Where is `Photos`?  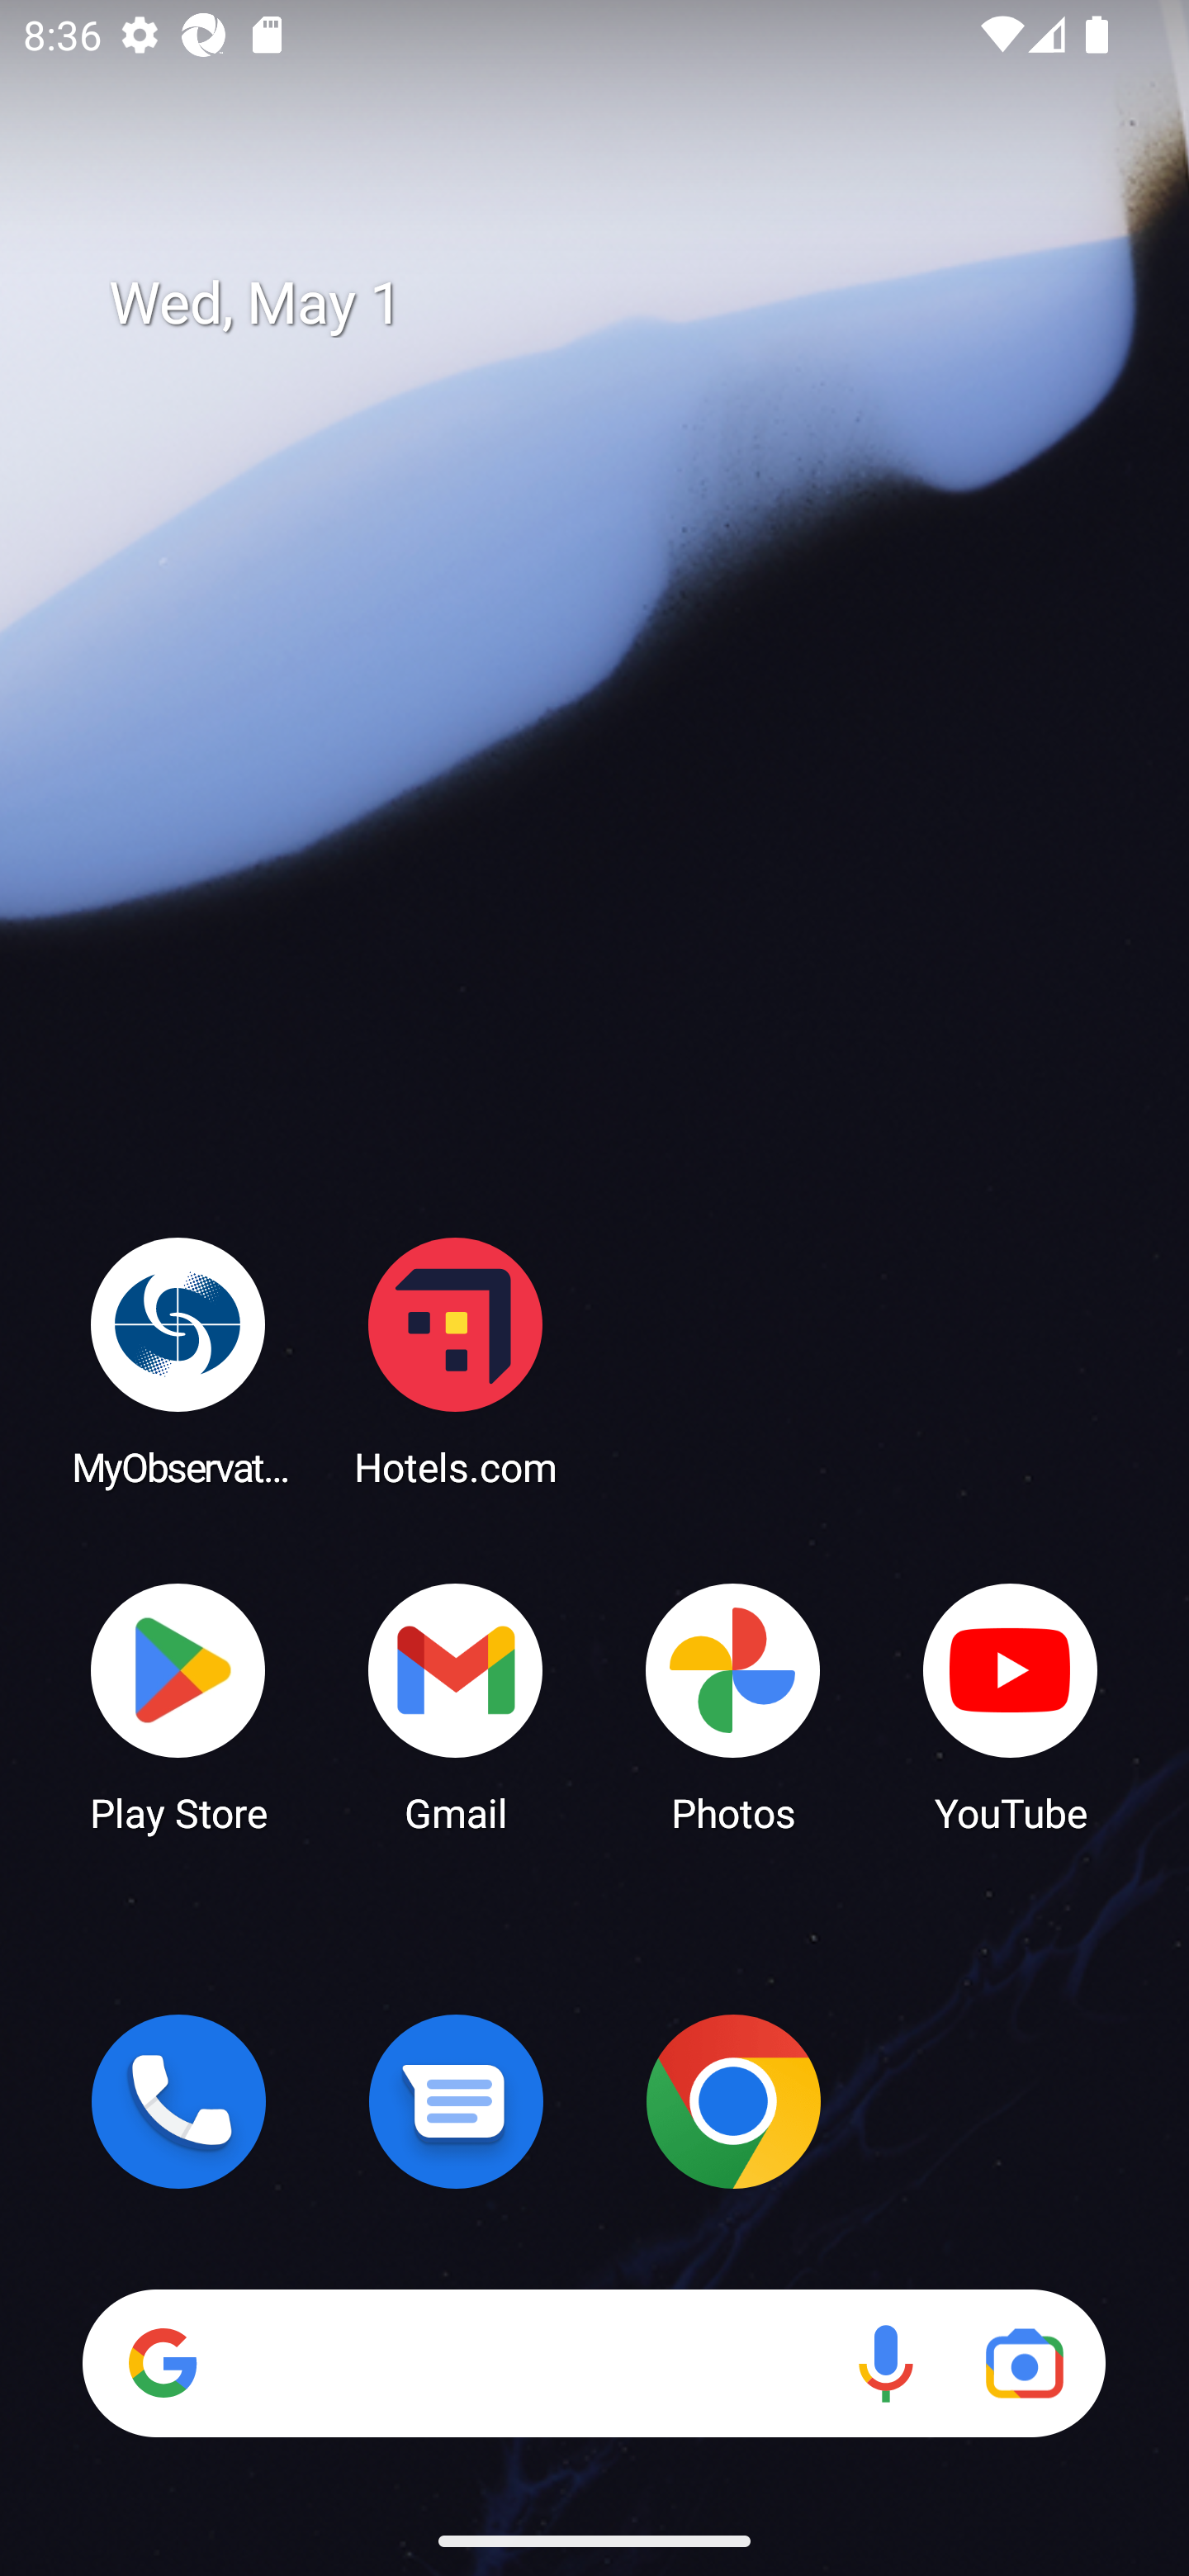
Photos is located at coordinates (733, 1706).